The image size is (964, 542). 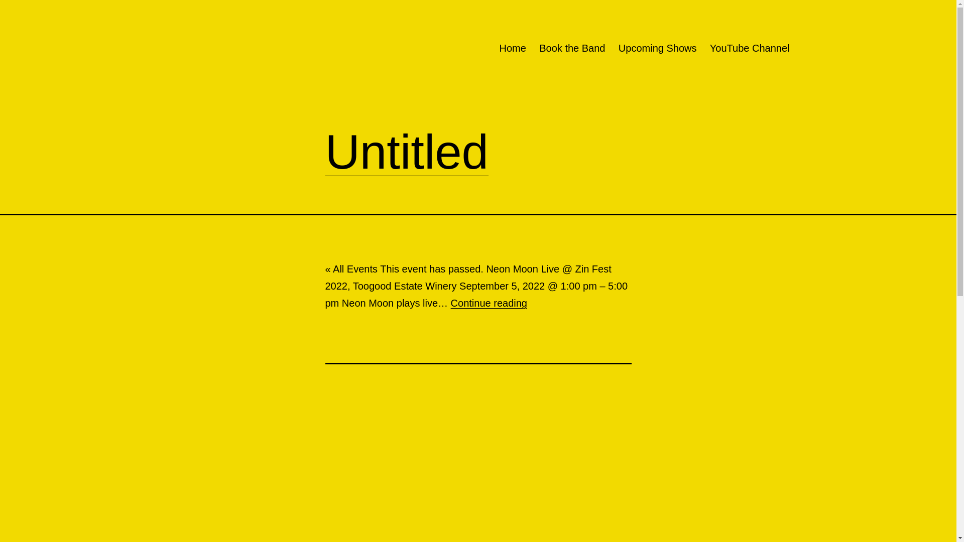 What do you see at coordinates (407, 152) in the screenshot?
I see `Untitled` at bounding box center [407, 152].